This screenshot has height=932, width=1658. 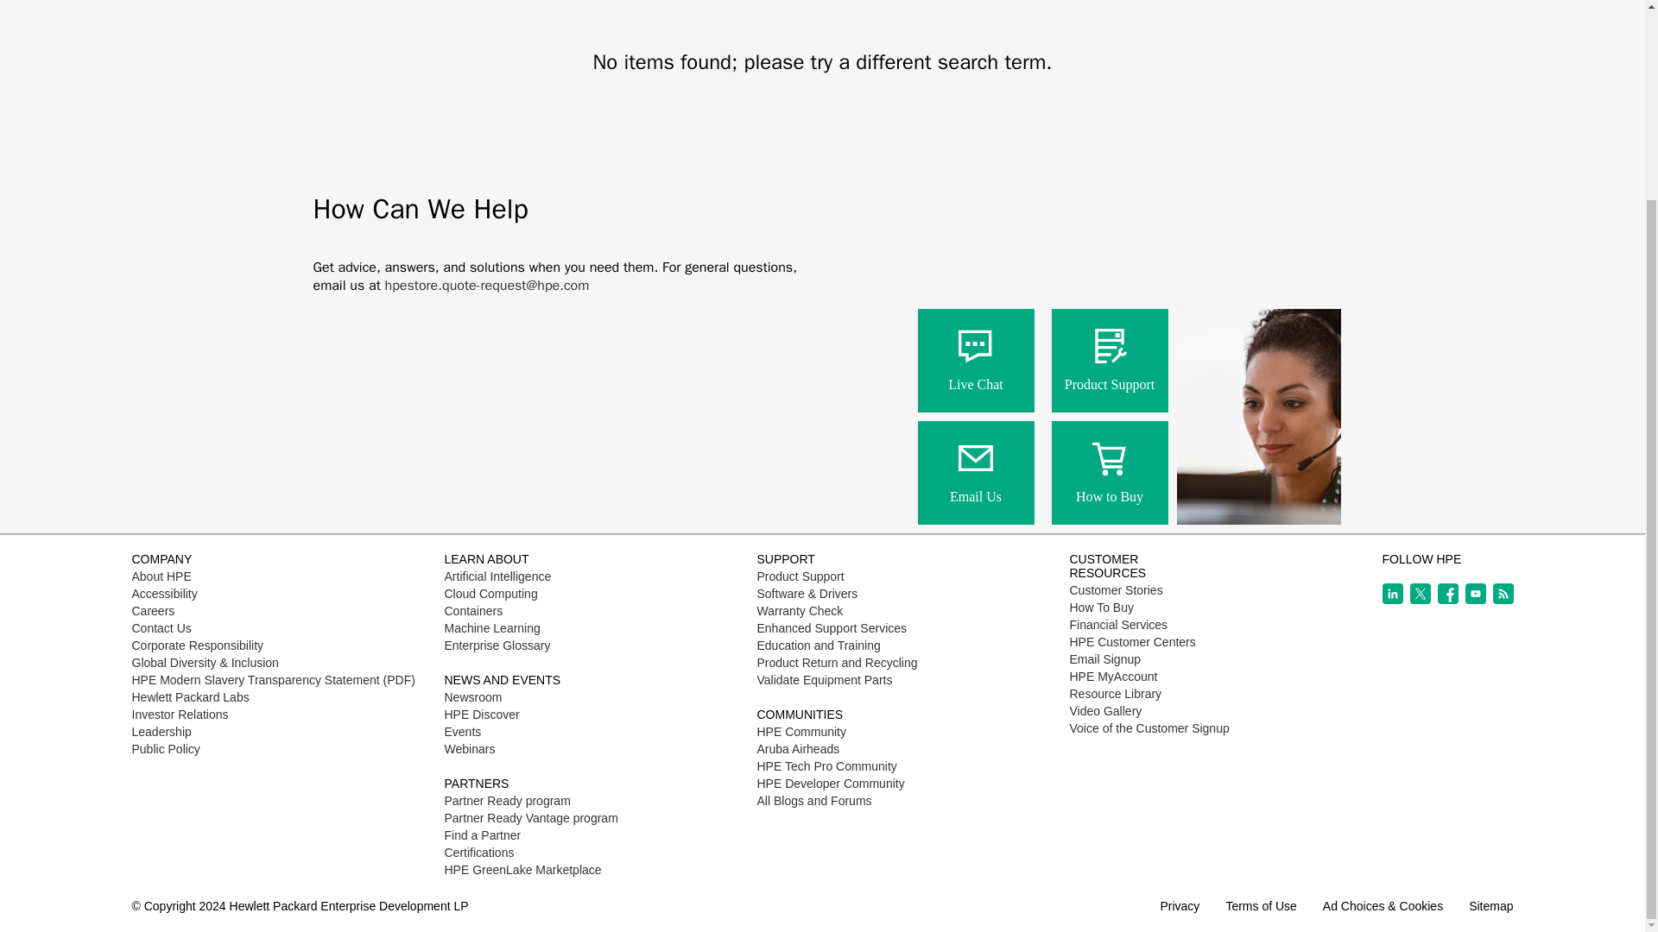 What do you see at coordinates (1475, 594) in the screenshot?
I see `YouTube - new window` at bounding box center [1475, 594].